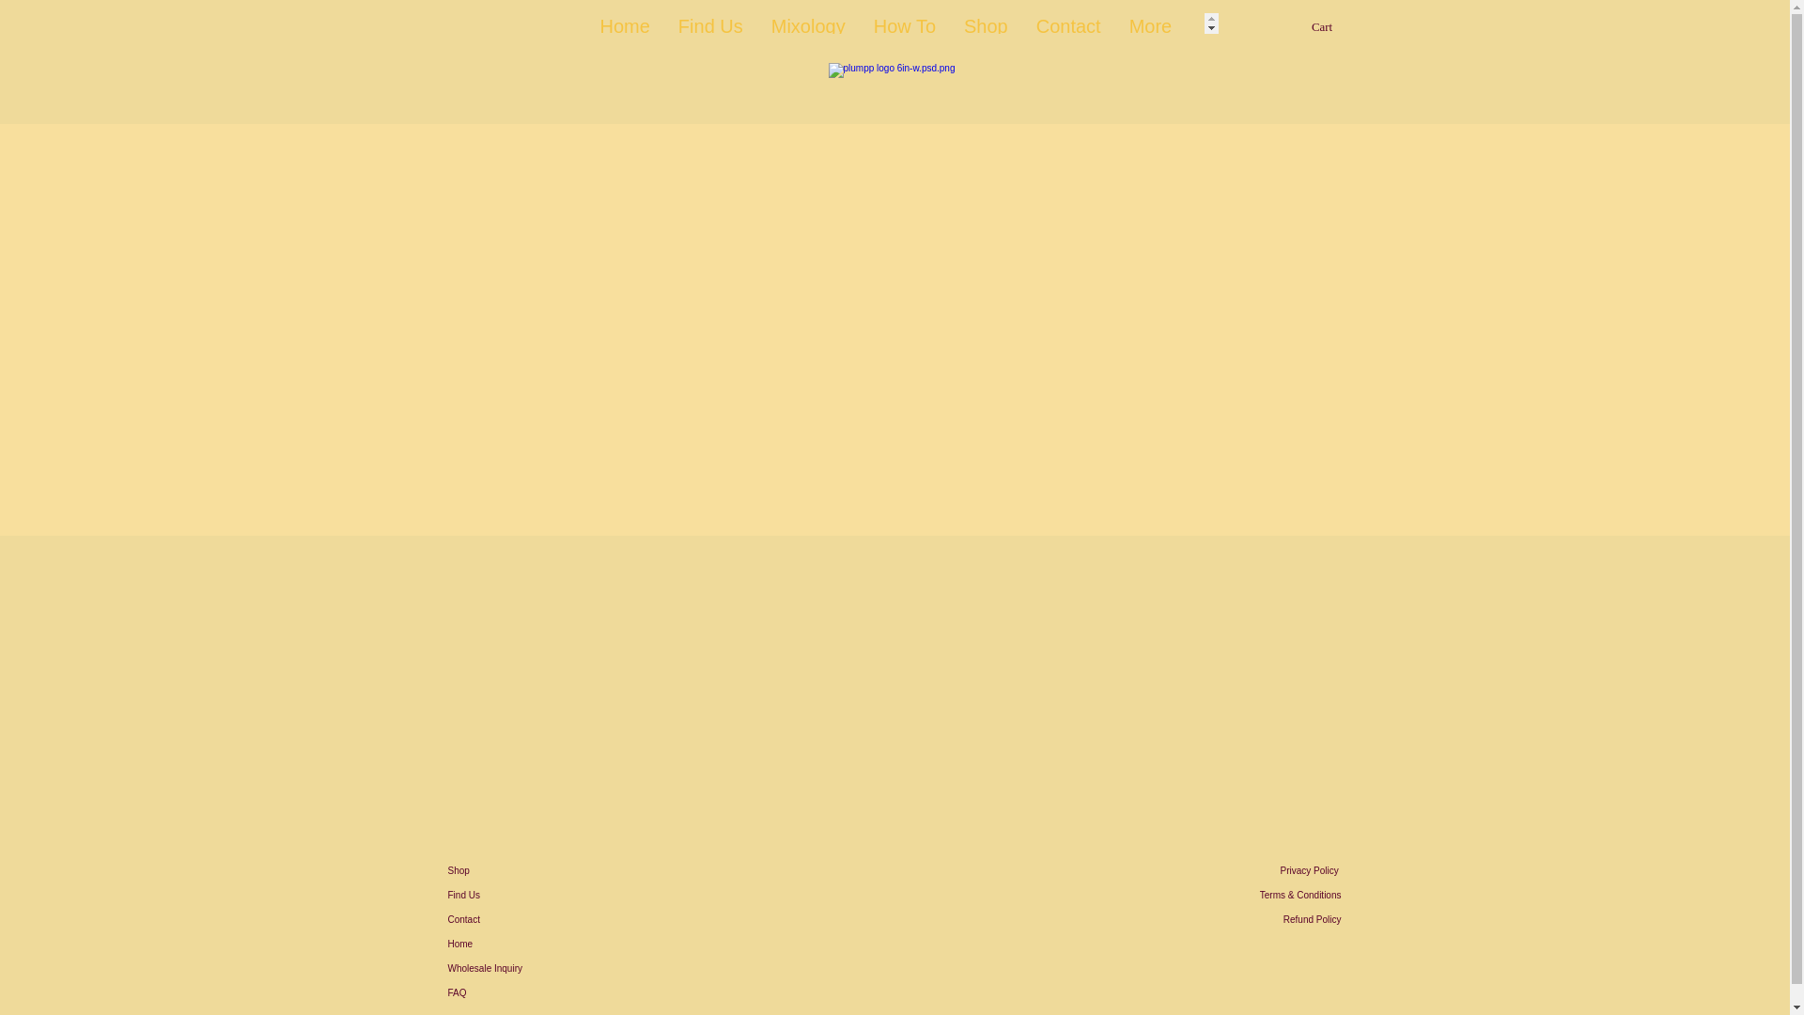 The width and height of the screenshot is (1804, 1015). What do you see at coordinates (513, 895) in the screenshot?
I see `Find Us` at bounding box center [513, 895].